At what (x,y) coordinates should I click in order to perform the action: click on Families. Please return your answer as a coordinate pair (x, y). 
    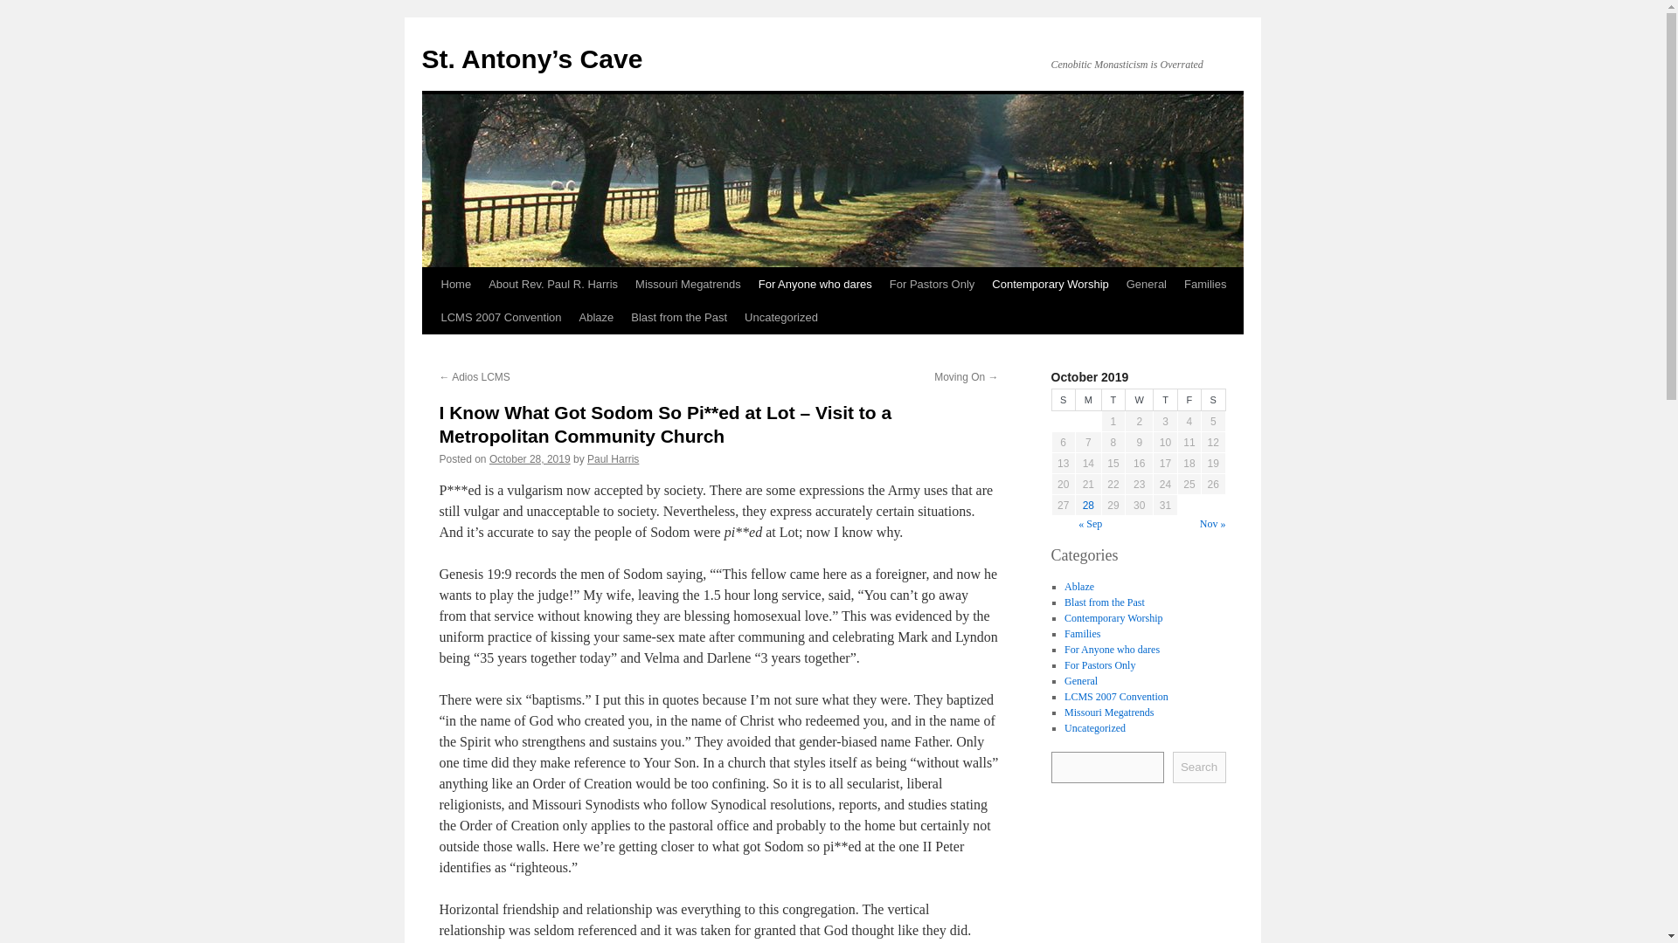
    Looking at the image, I should click on (1205, 284).